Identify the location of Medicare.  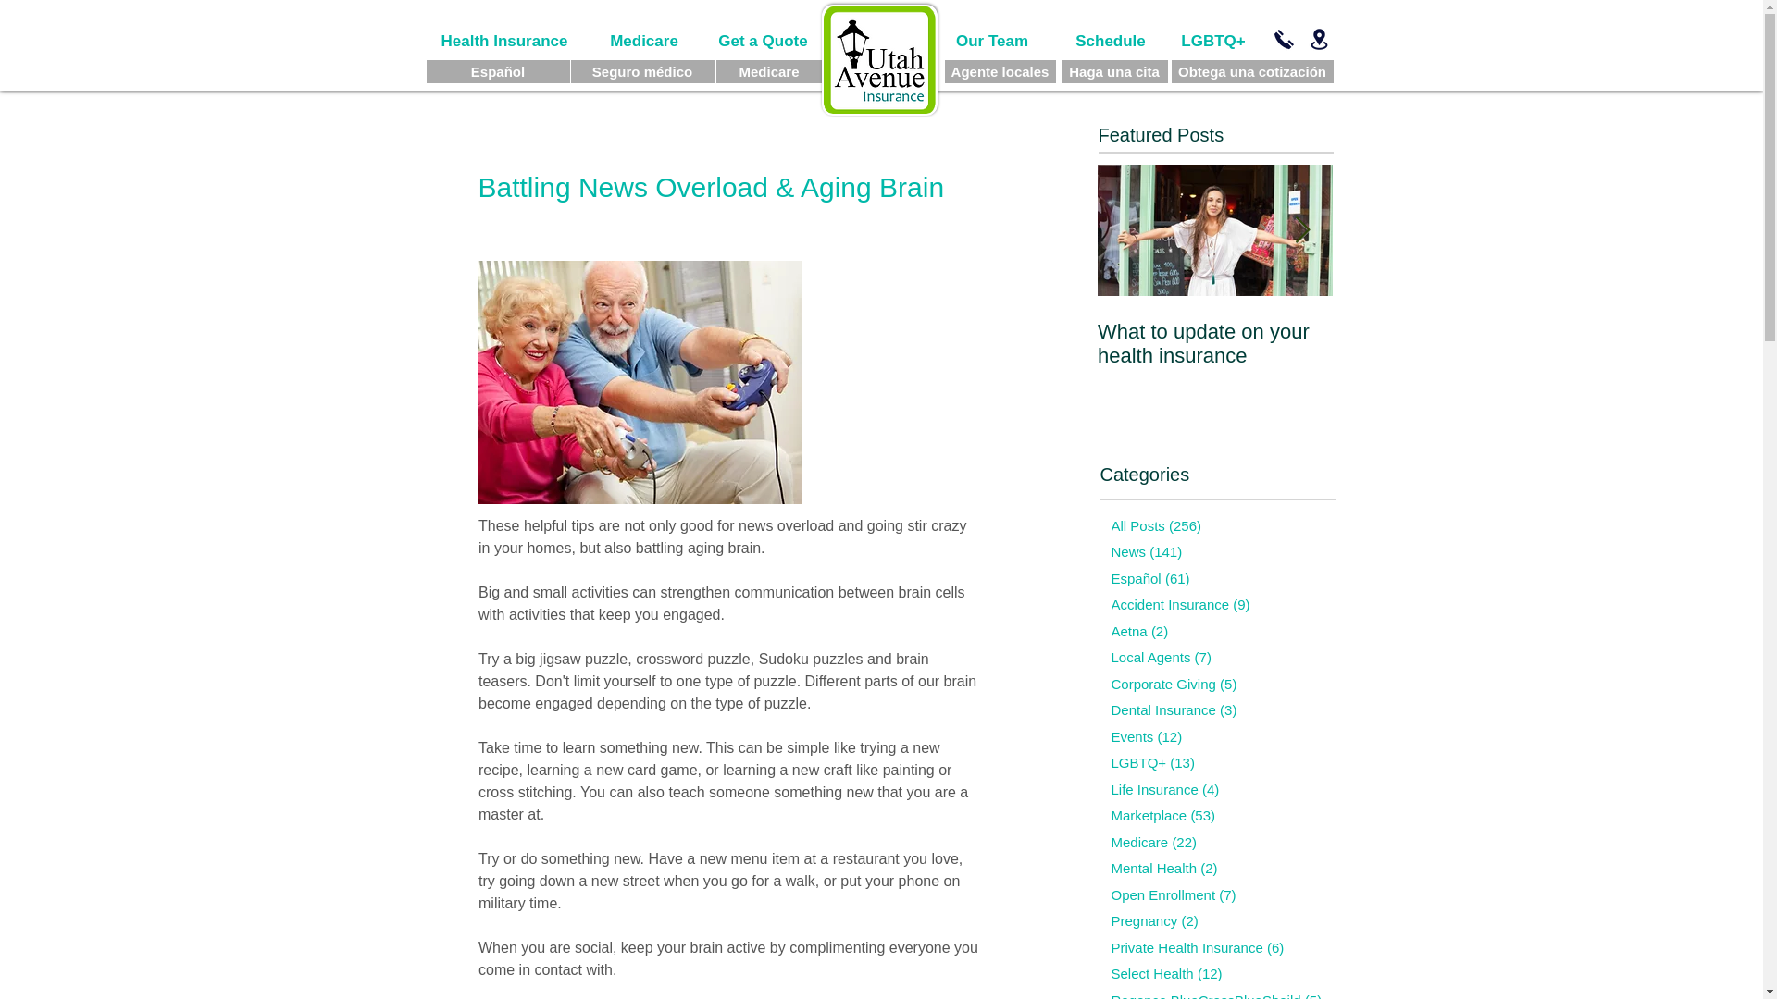
(644, 41).